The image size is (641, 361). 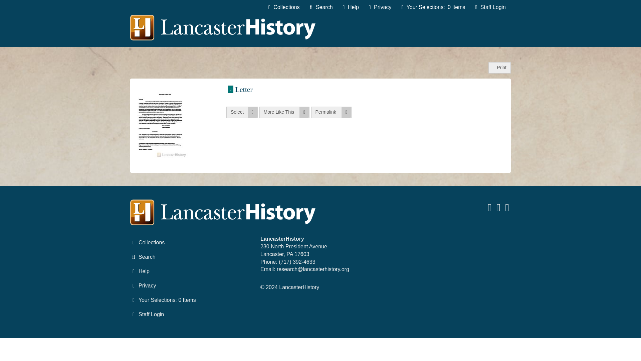 I want to click on  Staff Login, so click(x=490, y=7).